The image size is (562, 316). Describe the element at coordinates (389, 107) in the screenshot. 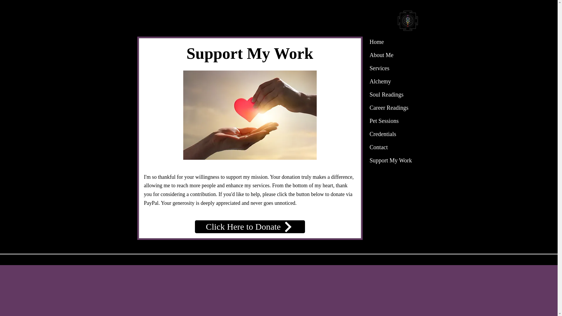

I see `Career Readings` at that location.